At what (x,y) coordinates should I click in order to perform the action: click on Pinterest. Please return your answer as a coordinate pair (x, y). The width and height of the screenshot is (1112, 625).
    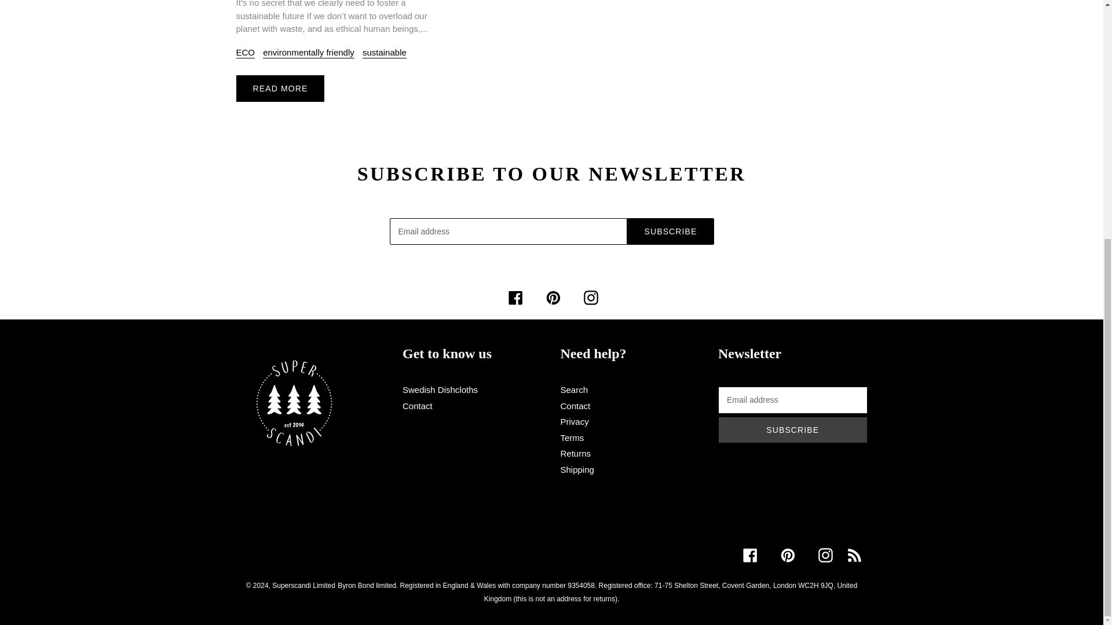
    Looking at the image, I should click on (553, 297).